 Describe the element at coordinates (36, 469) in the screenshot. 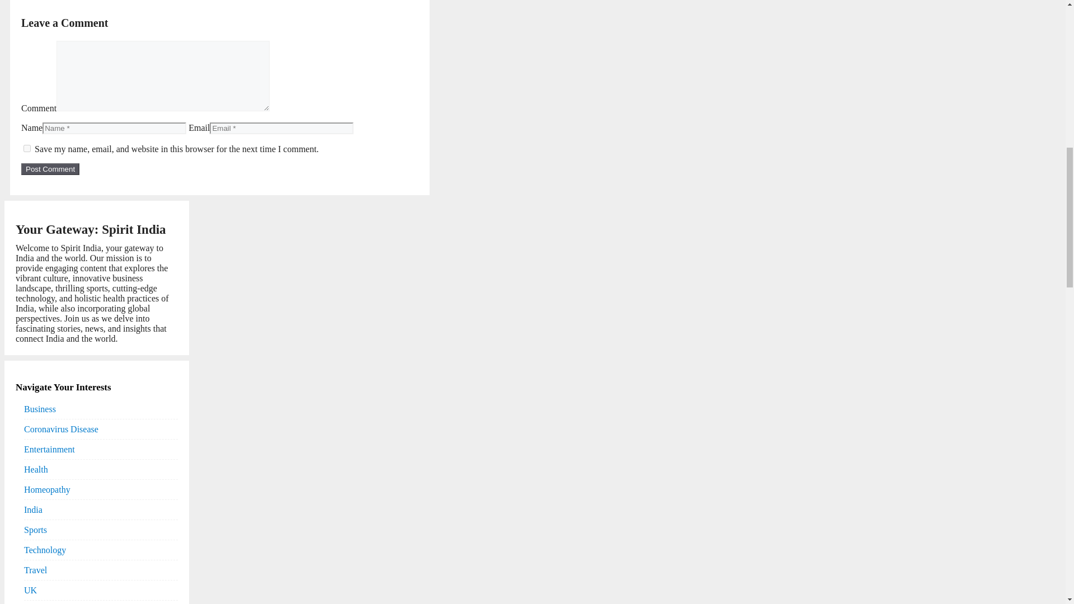

I see `Health` at that location.